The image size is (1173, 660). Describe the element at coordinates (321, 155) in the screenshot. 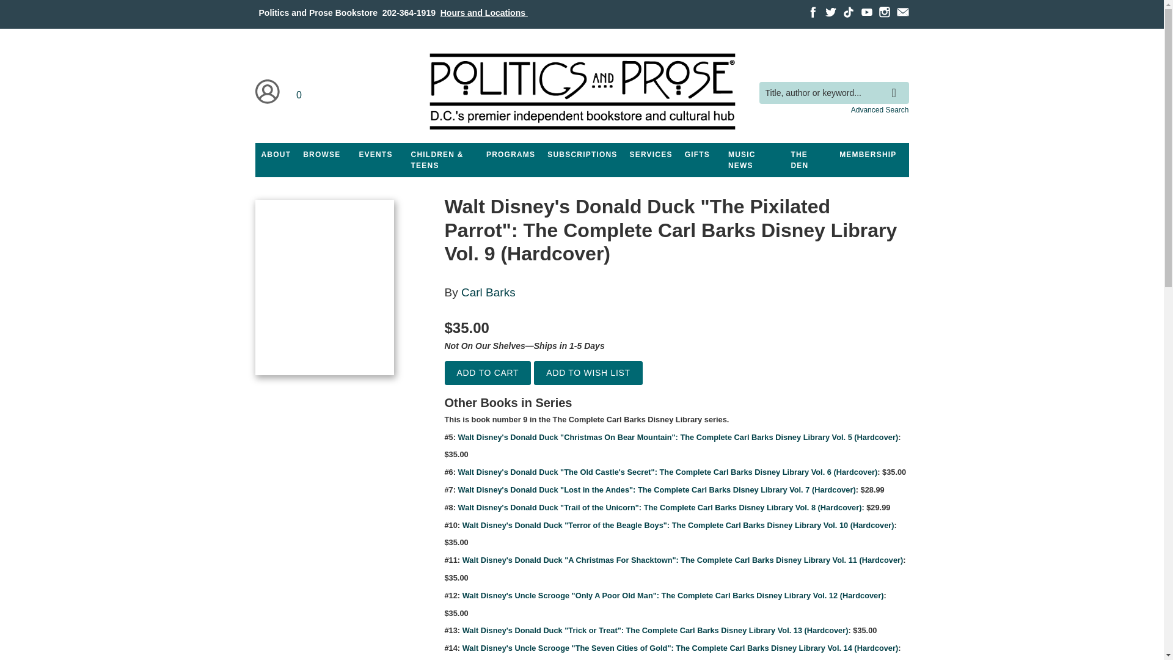

I see `BROWSE` at that location.